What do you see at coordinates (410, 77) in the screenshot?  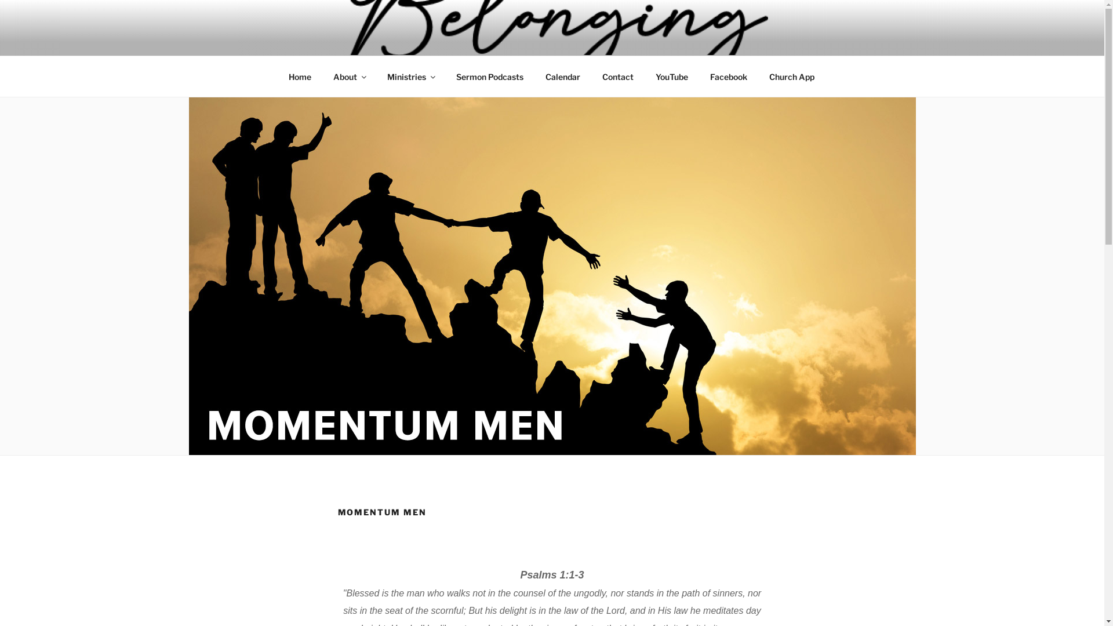 I see `Ministries` at bounding box center [410, 77].